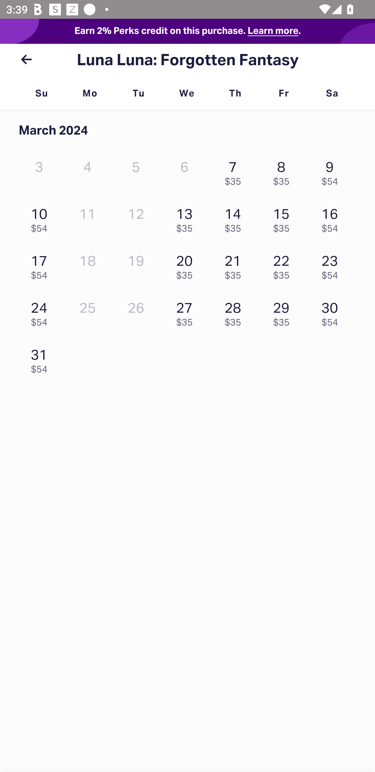 Image resolution: width=375 pixels, height=772 pixels. What do you see at coordinates (41, 265) in the screenshot?
I see `17 $54` at bounding box center [41, 265].